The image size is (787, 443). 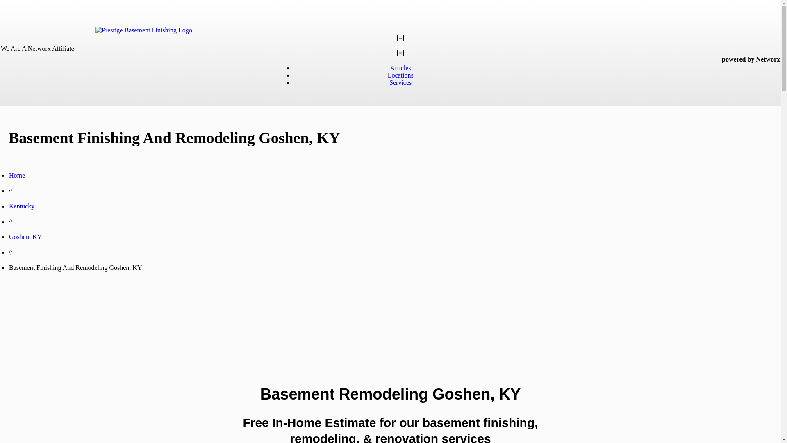 What do you see at coordinates (400, 67) in the screenshot?
I see `Articles` at bounding box center [400, 67].